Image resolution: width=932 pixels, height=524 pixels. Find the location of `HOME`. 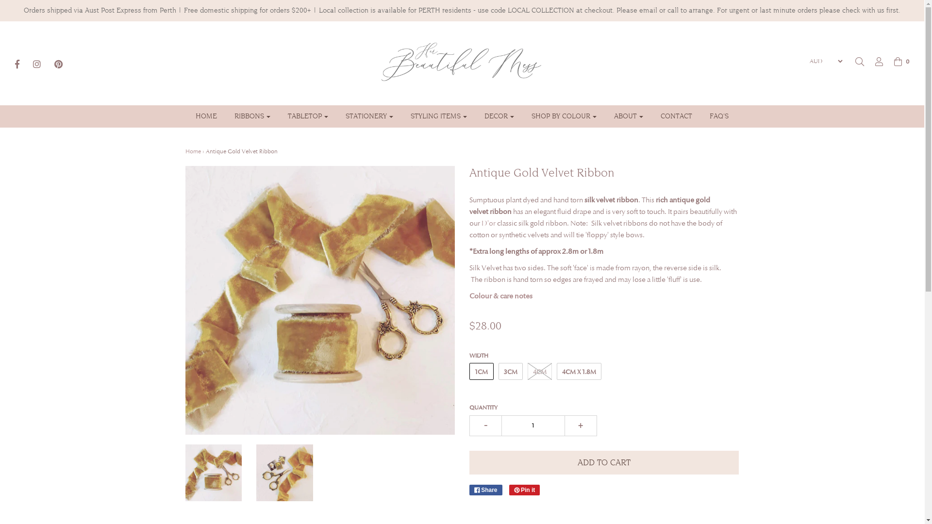

HOME is located at coordinates (206, 116).